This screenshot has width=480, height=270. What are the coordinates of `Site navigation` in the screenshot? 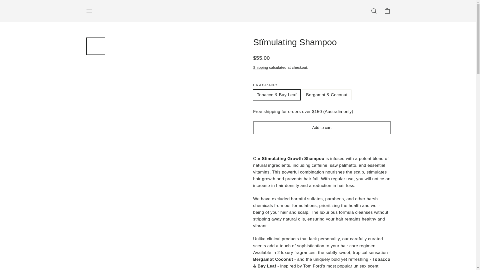 It's located at (89, 11).